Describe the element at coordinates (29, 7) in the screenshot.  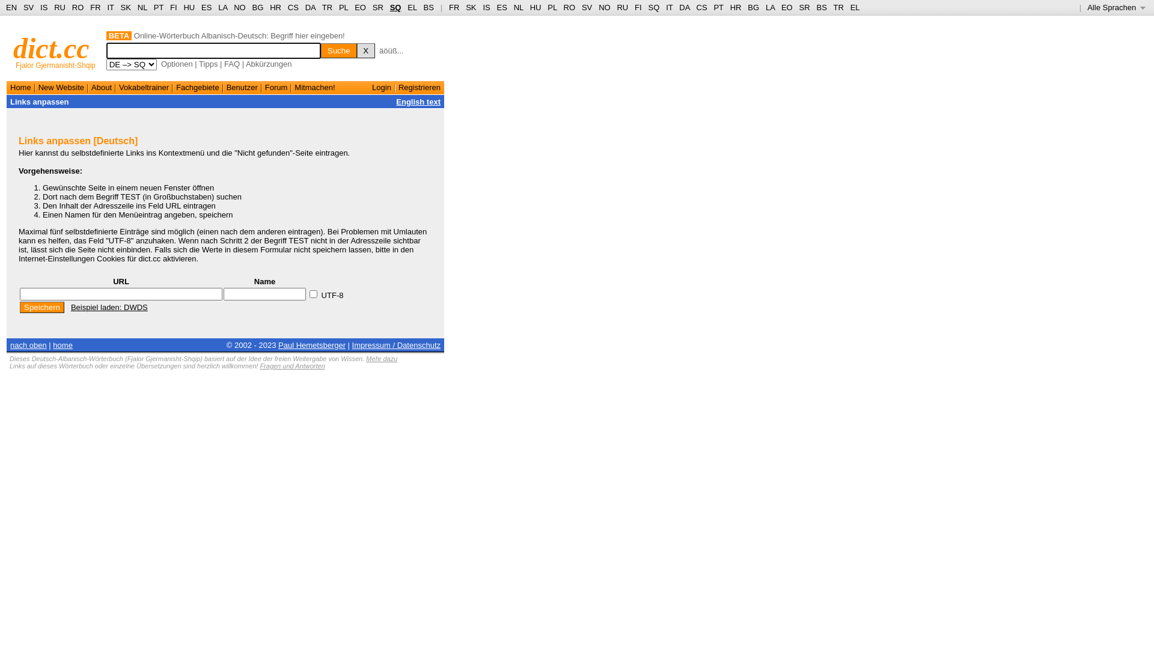
I see `SV` at that location.